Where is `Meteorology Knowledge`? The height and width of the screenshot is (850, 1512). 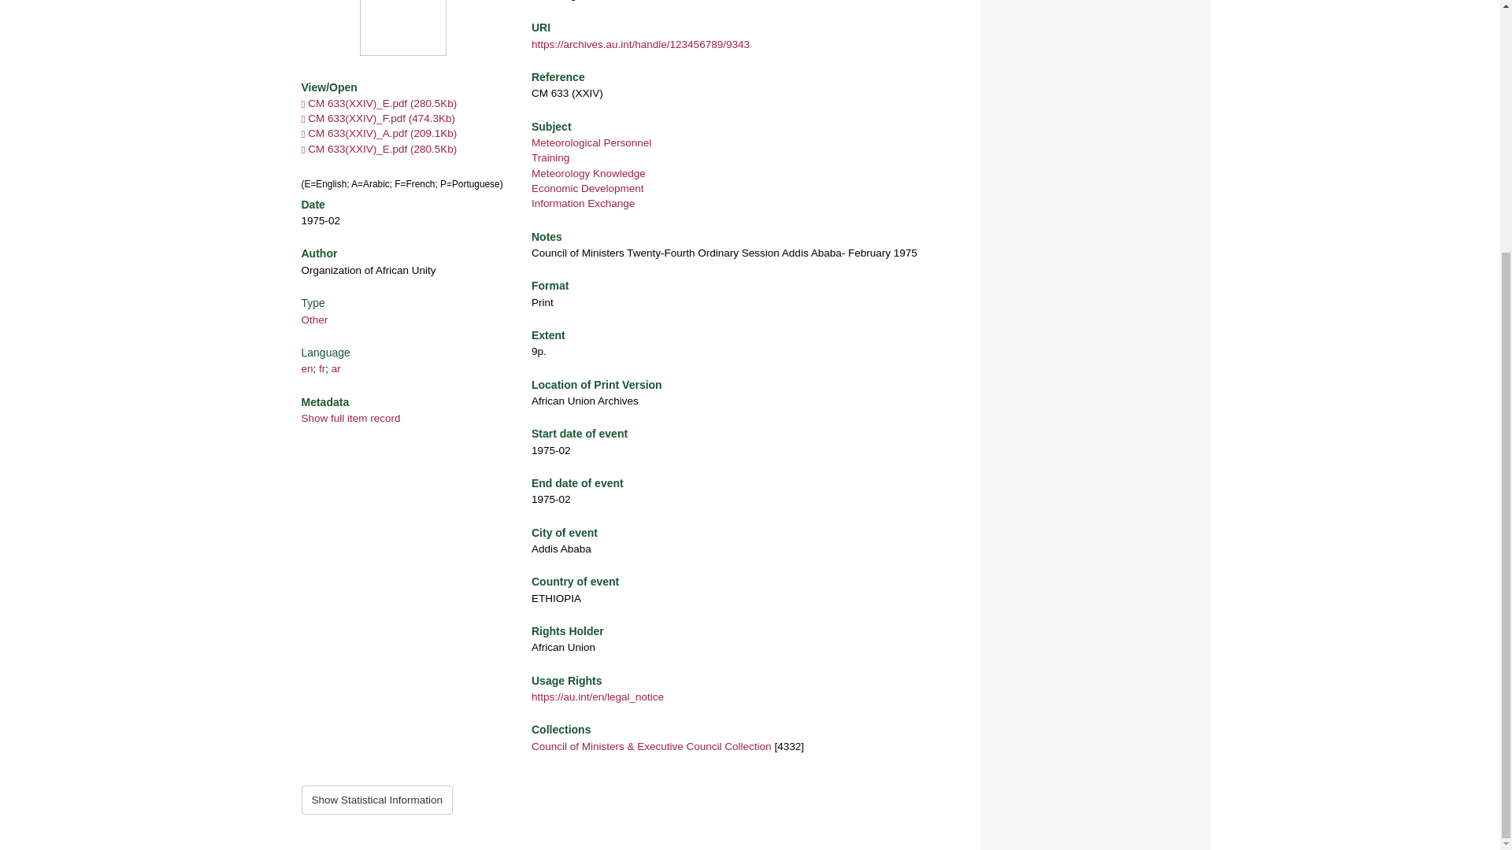
Meteorology Knowledge is located at coordinates (588, 173).